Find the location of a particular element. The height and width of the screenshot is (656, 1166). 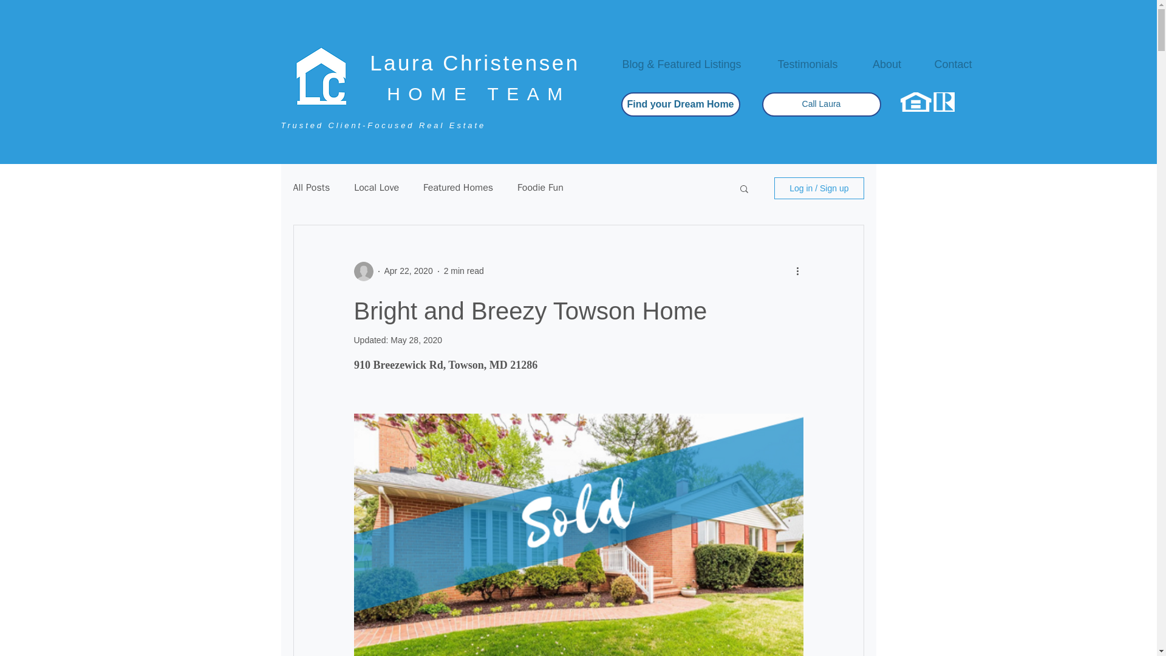

Featured Homes is located at coordinates (458, 188).